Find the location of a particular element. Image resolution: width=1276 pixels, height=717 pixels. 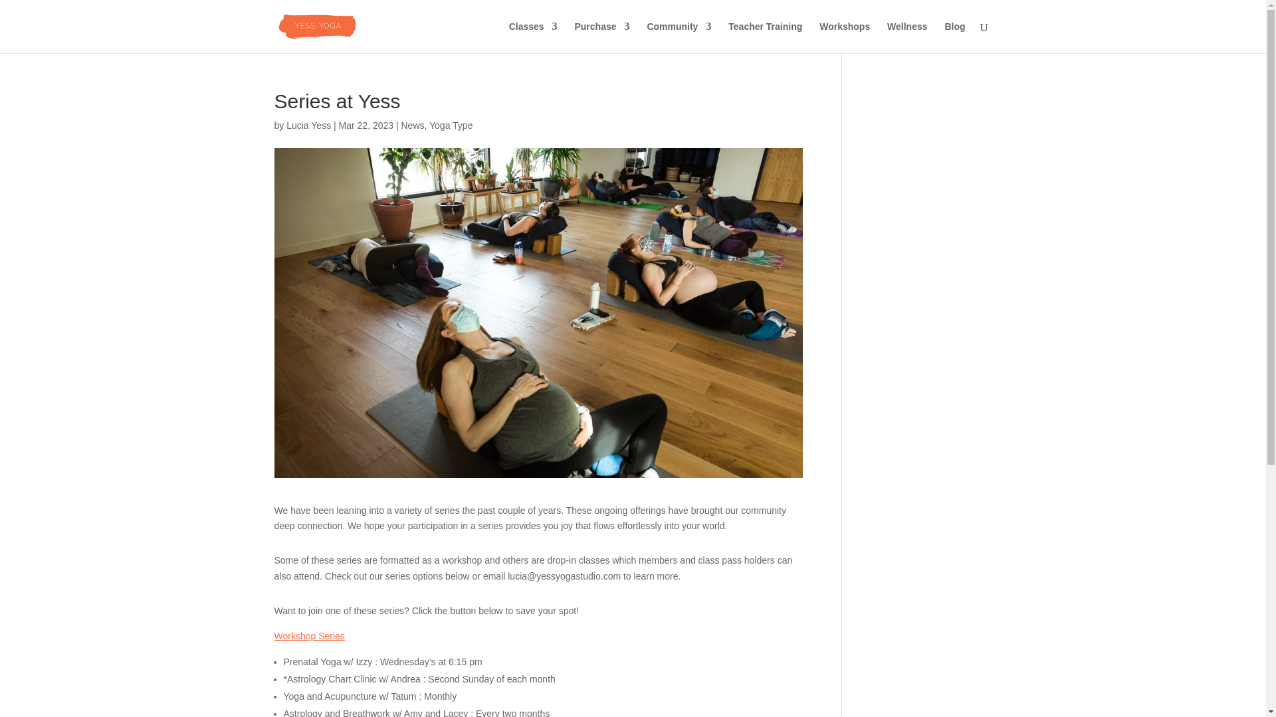

Purchase is located at coordinates (601, 37).